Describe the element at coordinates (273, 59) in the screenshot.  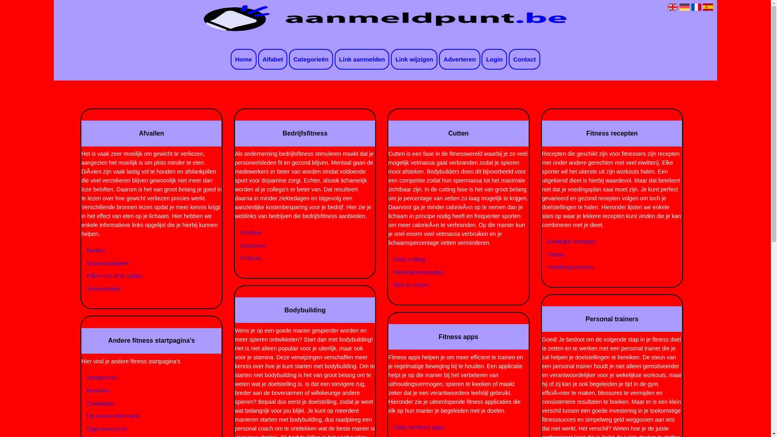
I see `Alfabet` at that location.